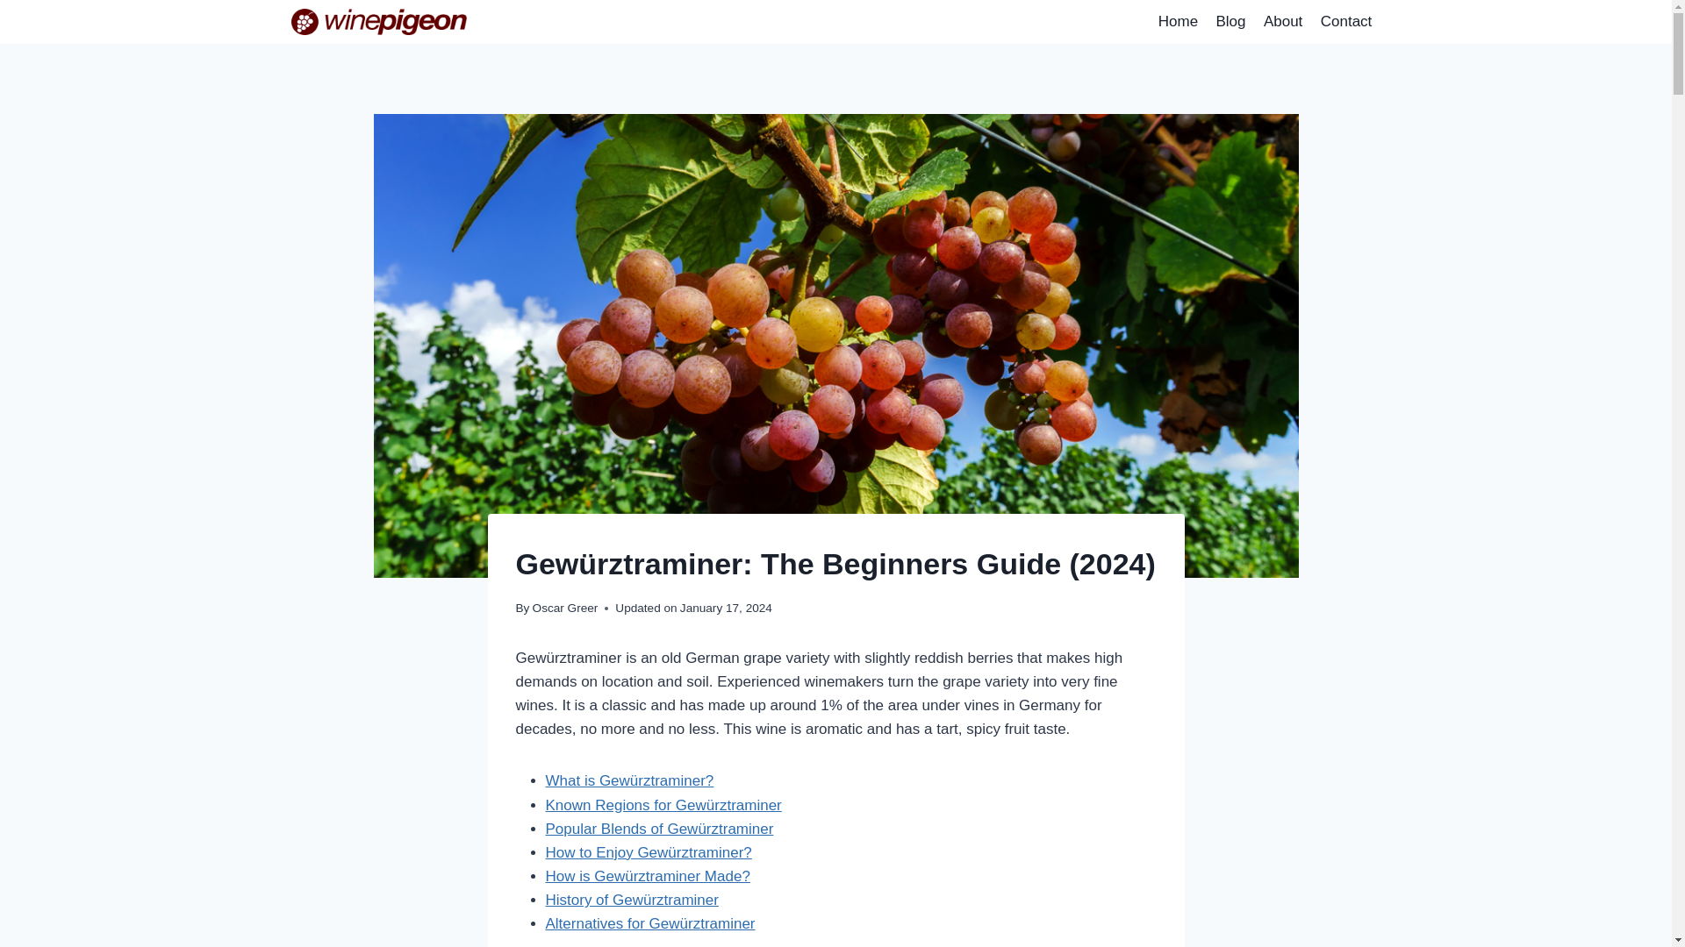 Image resolution: width=1685 pixels, height=947 pixels. What do you see at coordinates (1178, 21) in the screenshot?
I see `Home` at bounding box center [1178, 21].